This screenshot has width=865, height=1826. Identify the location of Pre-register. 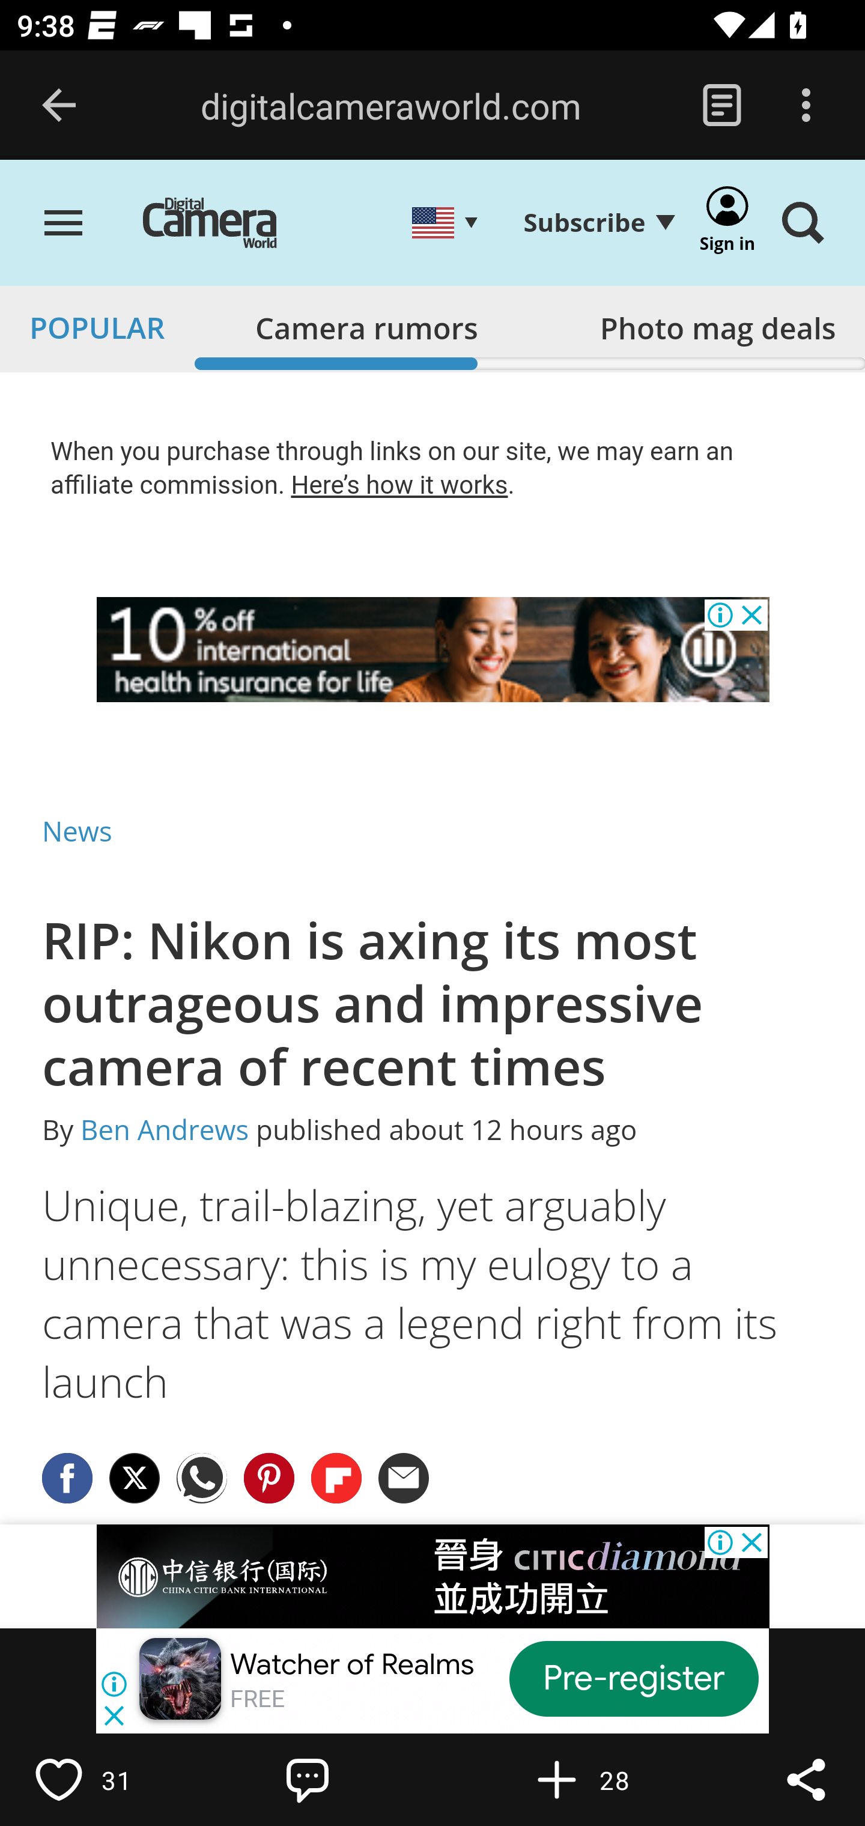
(634, 1678).